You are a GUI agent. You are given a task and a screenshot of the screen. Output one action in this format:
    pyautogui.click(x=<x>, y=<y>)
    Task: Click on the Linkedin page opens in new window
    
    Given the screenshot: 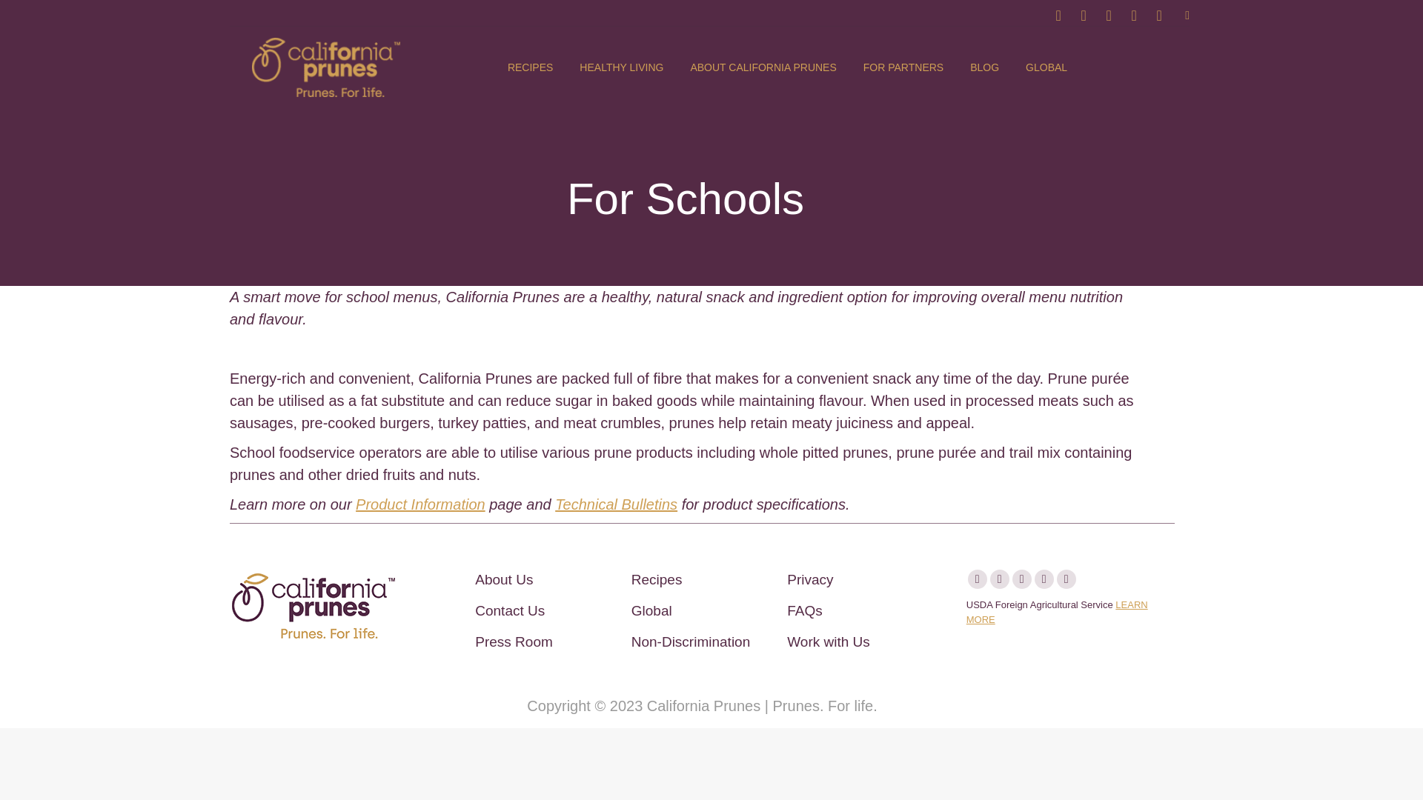 What is the action you would take?
    pyautogui.click(x=1159, y=15)
    